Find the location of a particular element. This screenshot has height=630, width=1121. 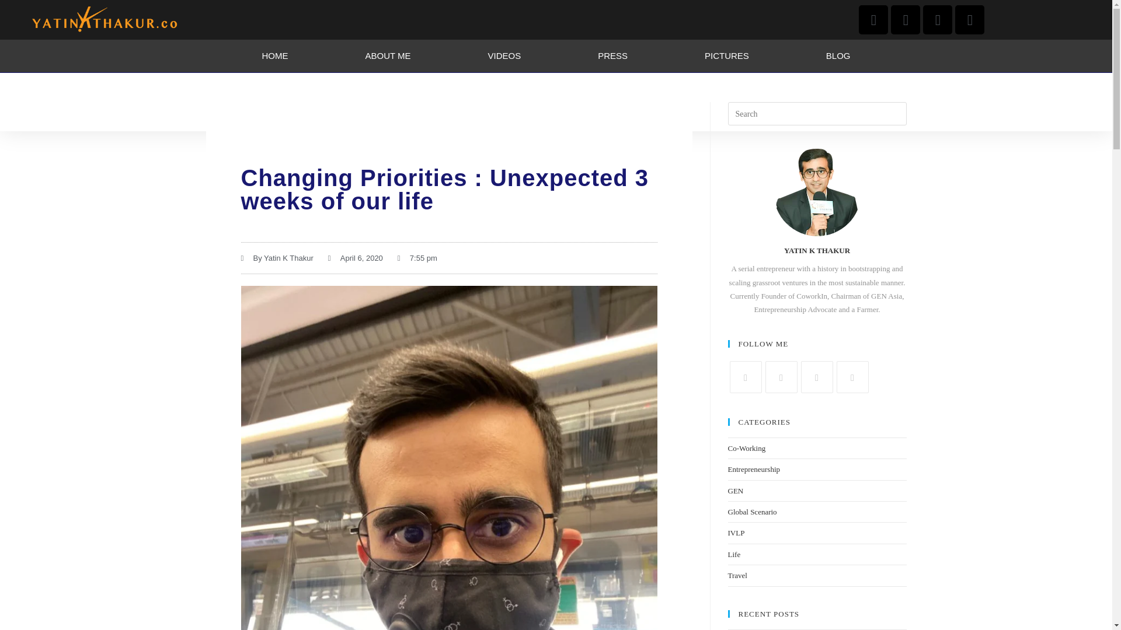

ABOUT ME is located at coordinates (388, 56).